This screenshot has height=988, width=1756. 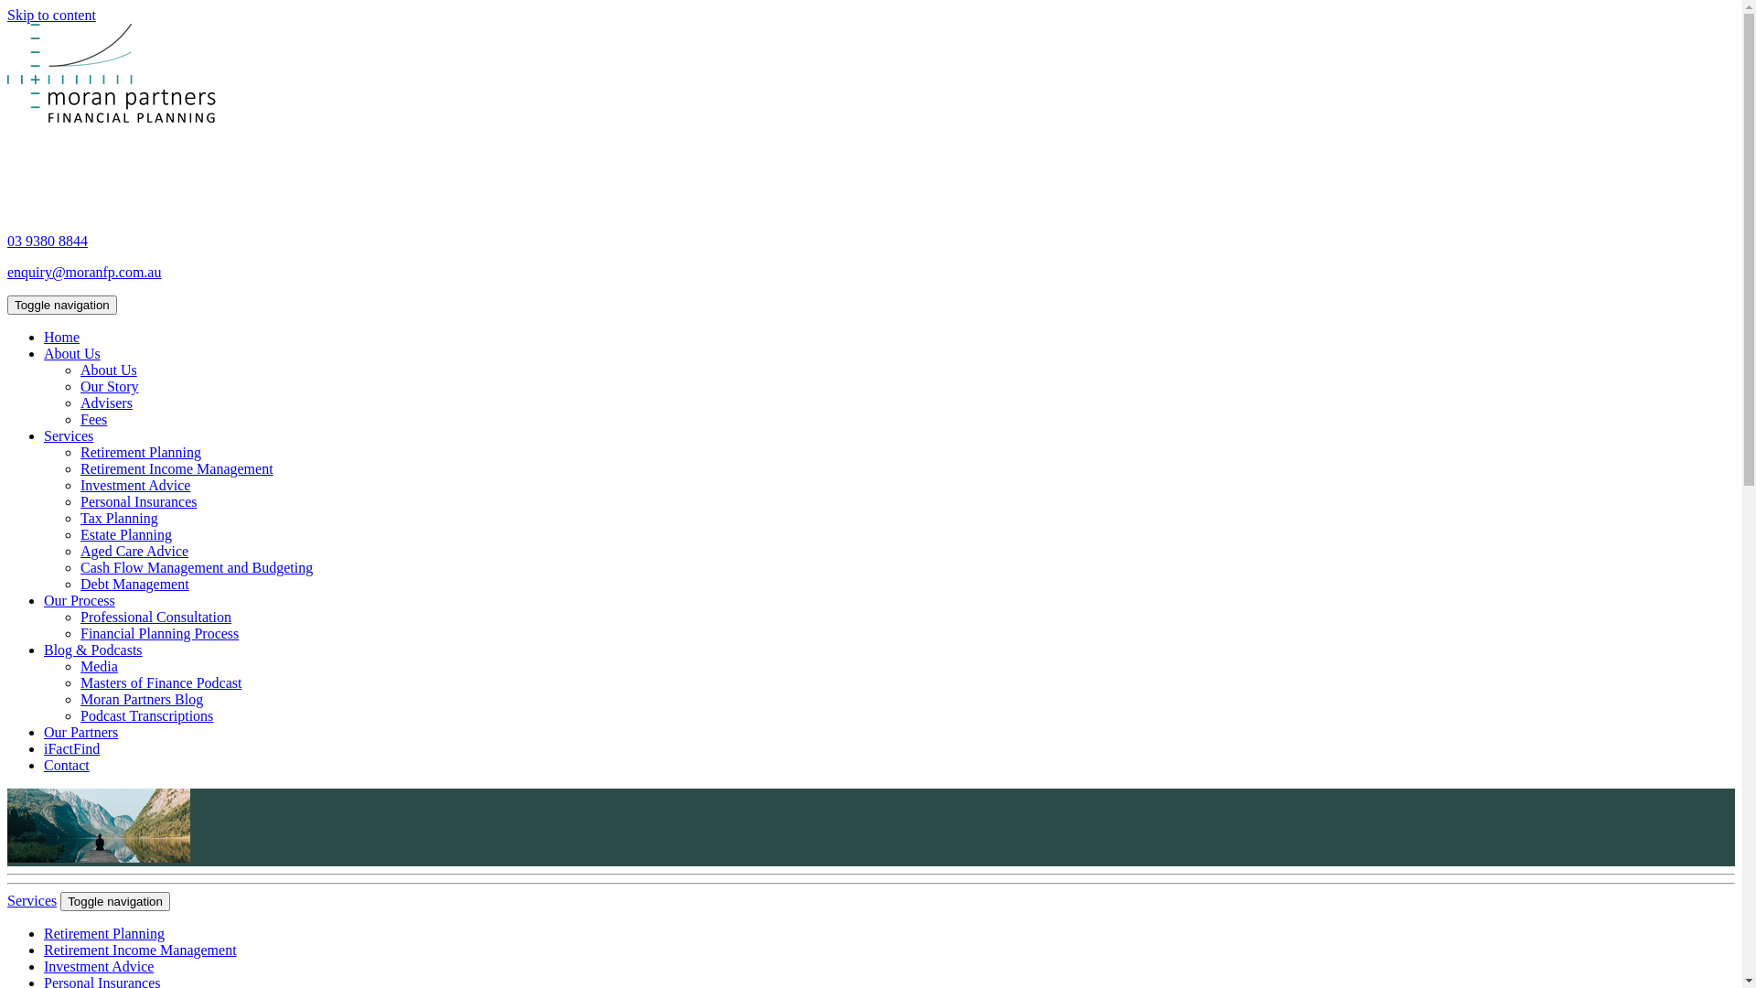 I want to click on Our Process, so click(x=80, y=600).